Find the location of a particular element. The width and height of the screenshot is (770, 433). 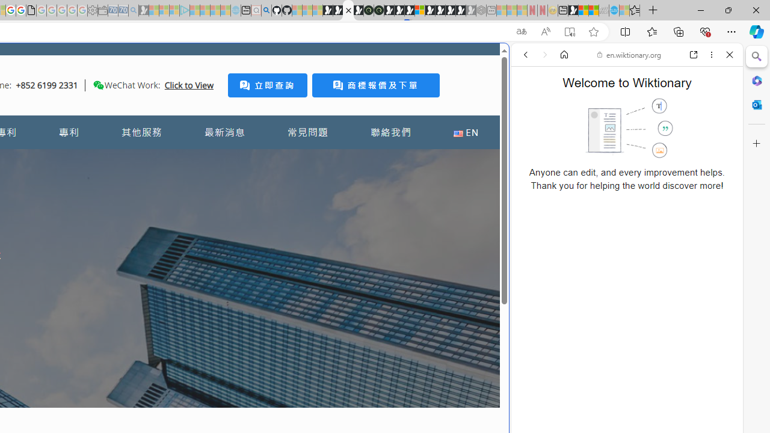

Global web icon is located at coordinates (534, 402).